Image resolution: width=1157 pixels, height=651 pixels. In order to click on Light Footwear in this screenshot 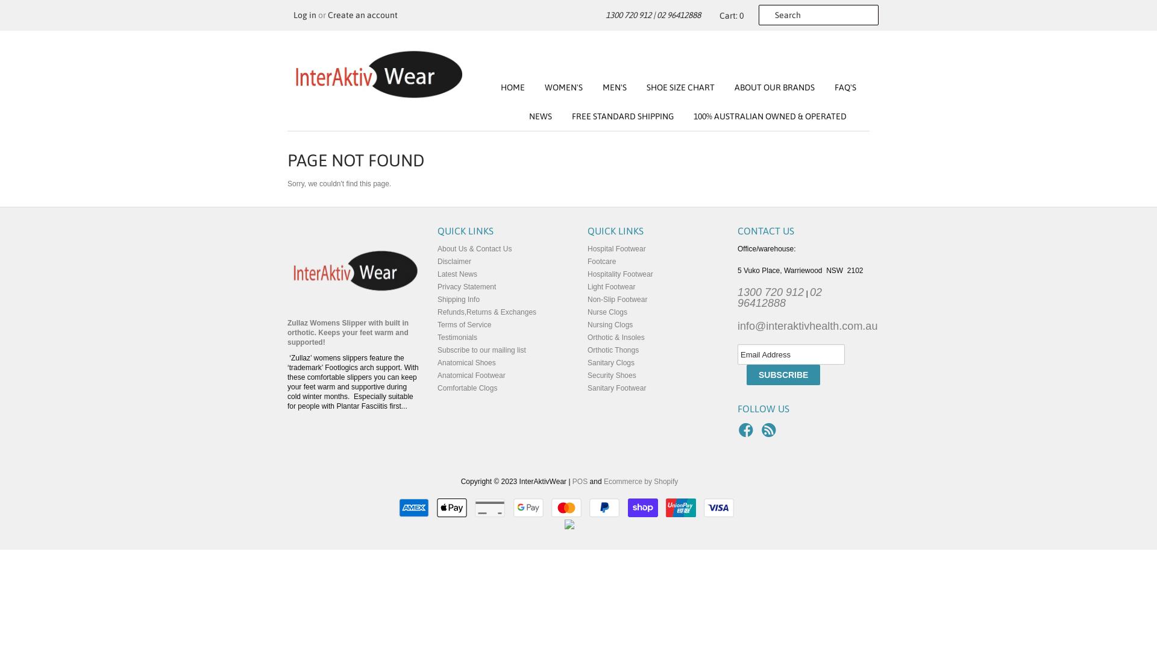, I will do `click(611, 287)`.